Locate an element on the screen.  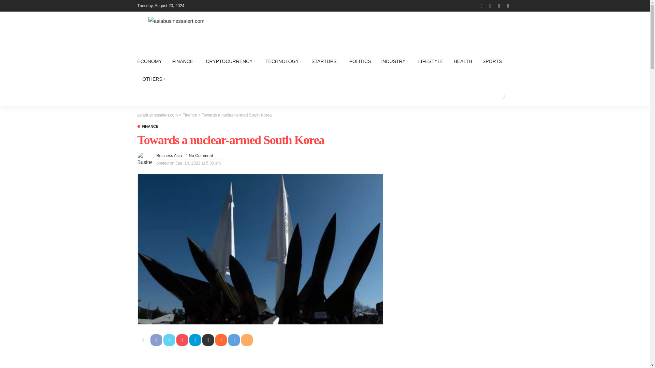
LIFESTYLE is located at coordinates (431, 61).